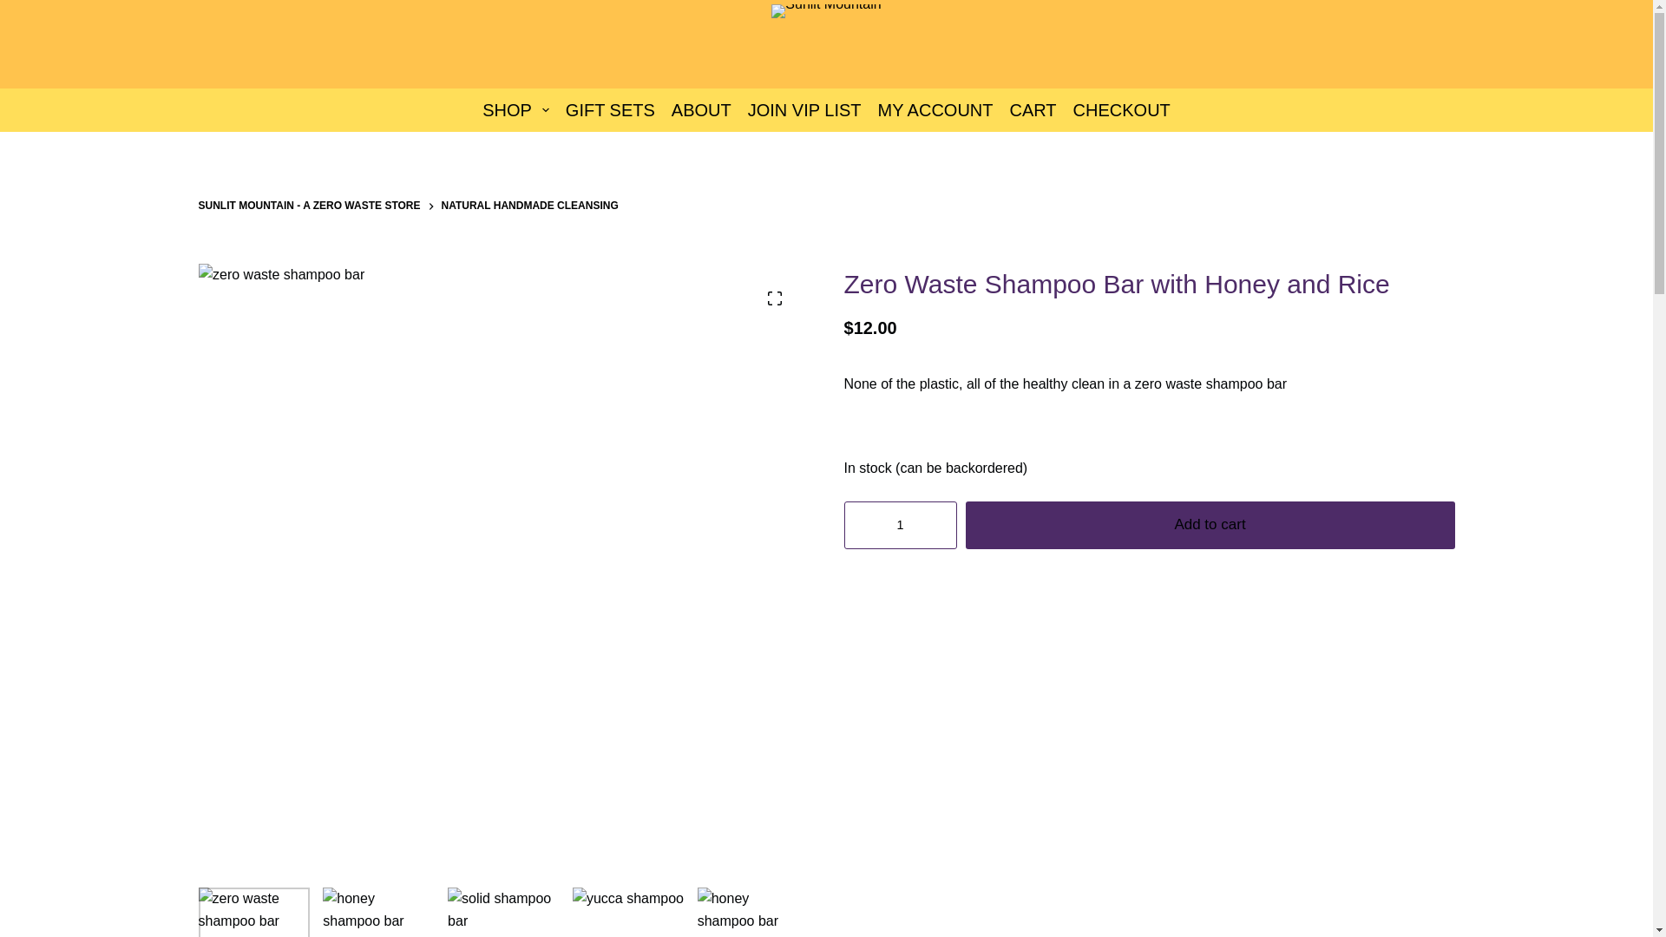 This screenshot has width=1666, height=937. I want to click on hex shampoo bar resized - white background, so click(753, 912).